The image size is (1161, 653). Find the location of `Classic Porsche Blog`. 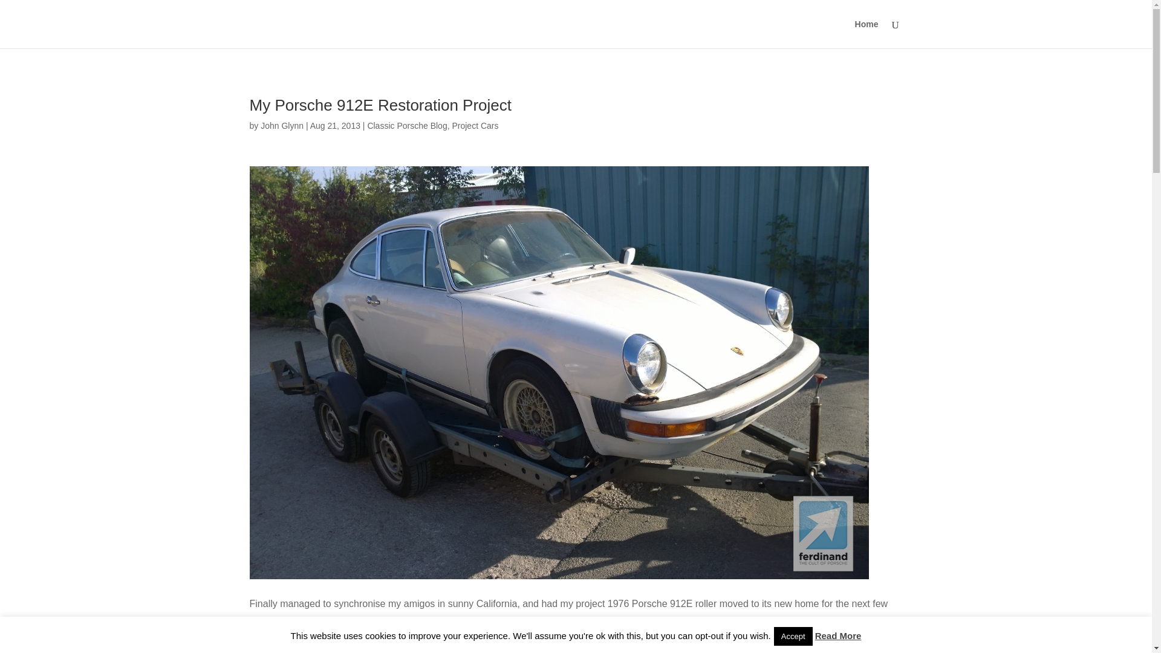

Classic Porsche Blog is located at coordinates (406, 126).